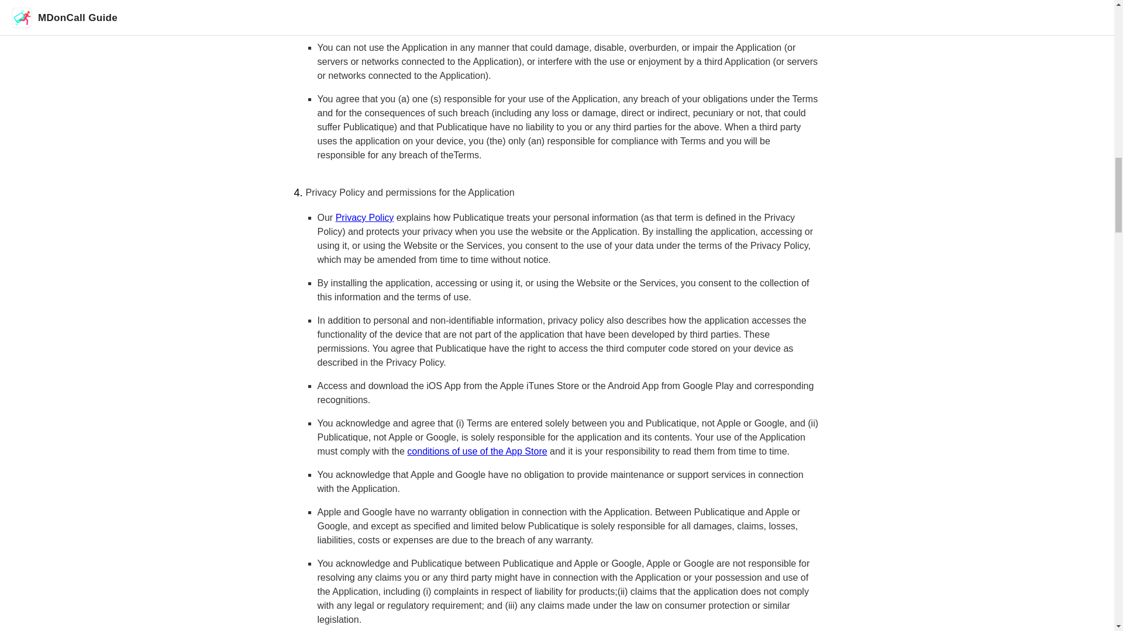 This screenshot has width=1123, height=631. Describe the element at coordinates (365, 217) in the screenshot. I see `Privacy Policy` at that location.